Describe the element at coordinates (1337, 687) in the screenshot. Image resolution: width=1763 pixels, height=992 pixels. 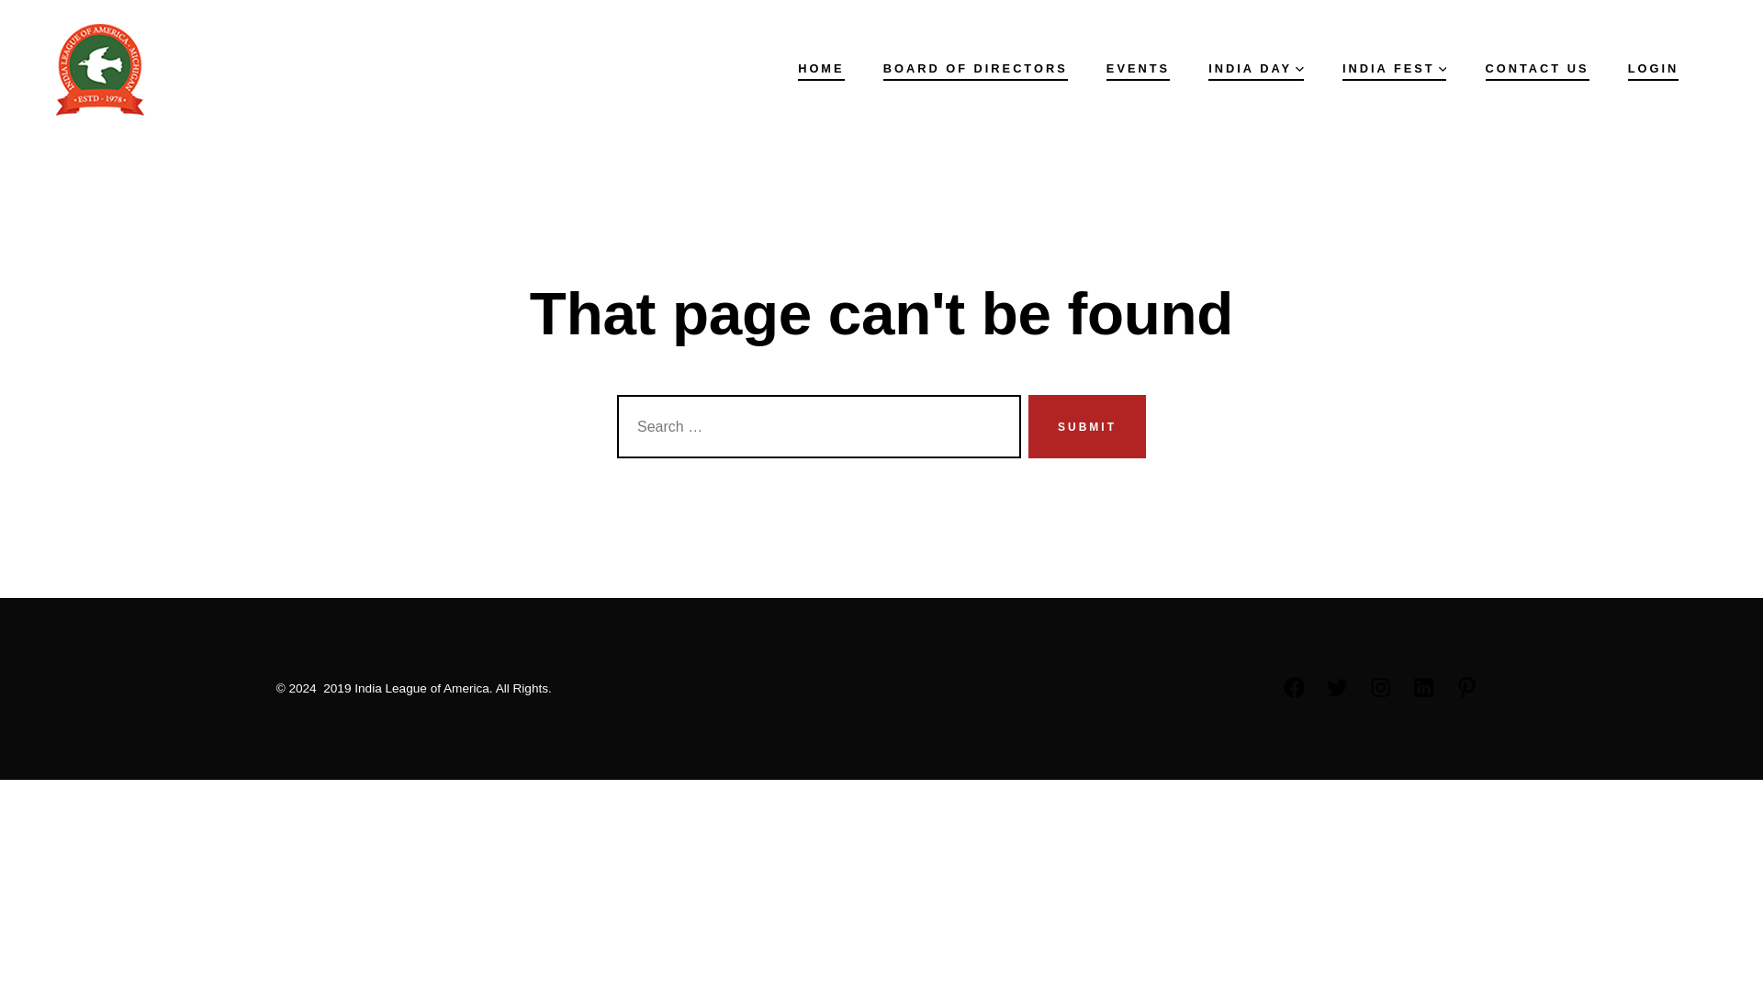
I see `Open Twitter in a new tab` at that location.